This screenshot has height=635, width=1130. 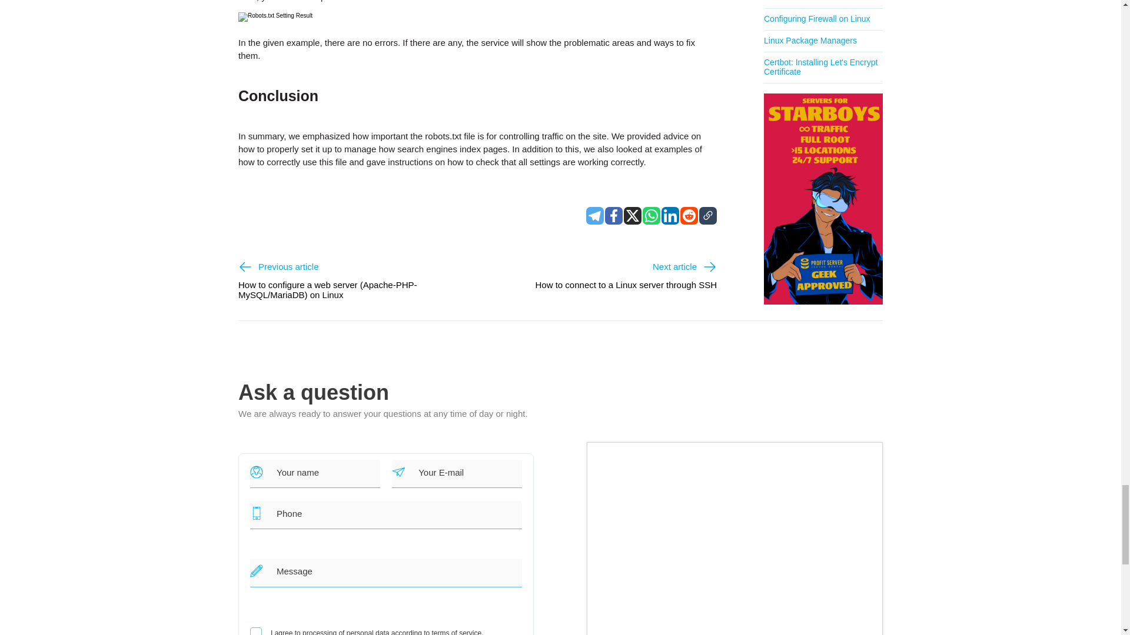 What do you see at coordinates (689, 216) in the screenshot?
I see `reddit` at bounding box center [689, 216].